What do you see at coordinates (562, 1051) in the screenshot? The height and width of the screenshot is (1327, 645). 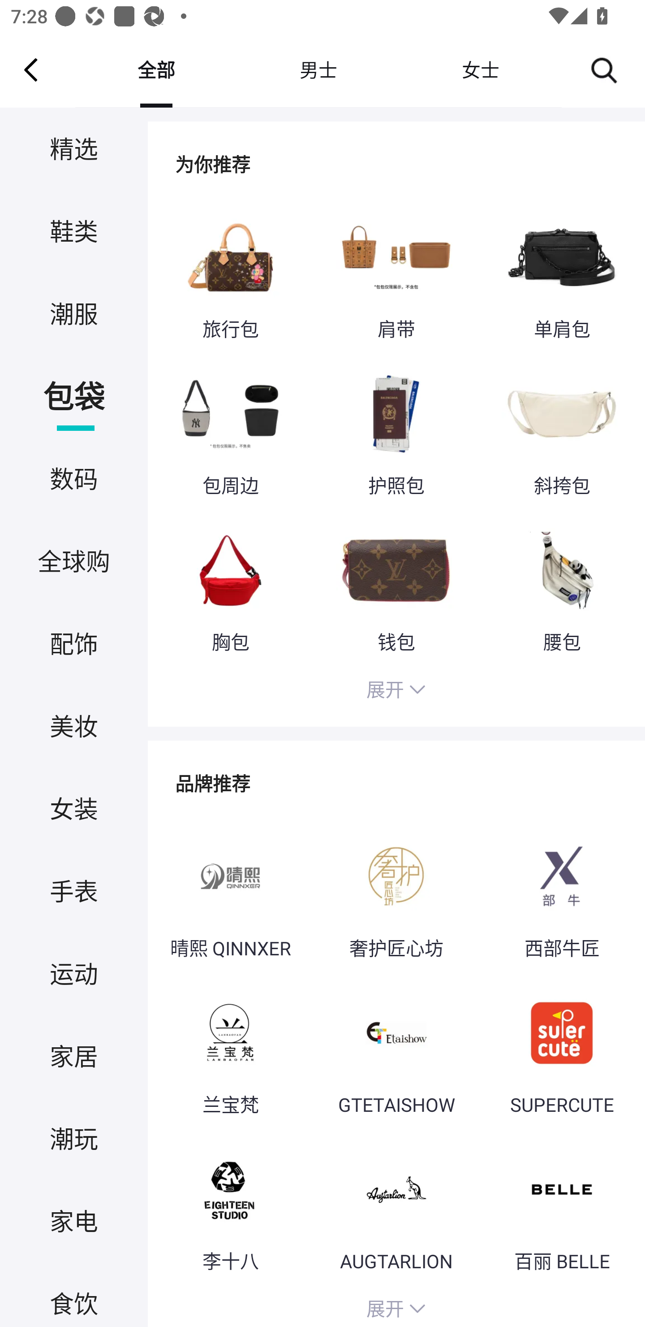 I see `SUPERCUTE` at bounding box center [562, 1051].